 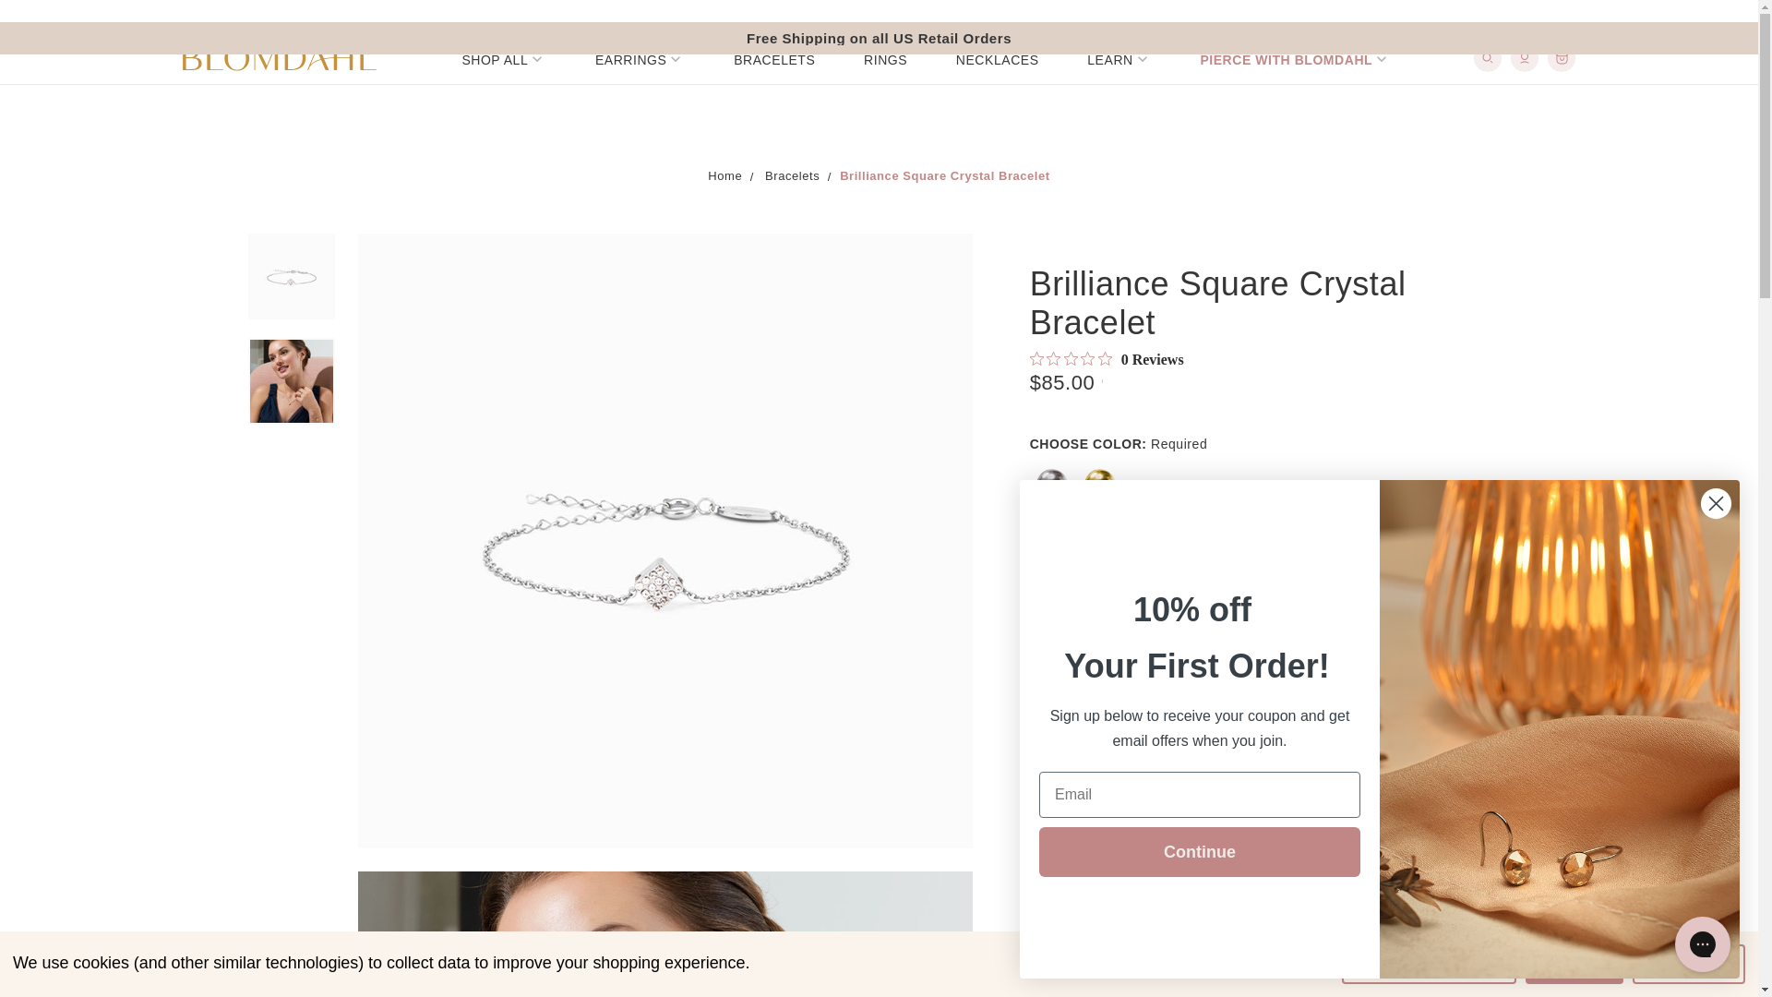 What do you see at coordinates (1052, 484) in the screenshot?
I see `Silver Titanium` at bounding box center [1052, 484].